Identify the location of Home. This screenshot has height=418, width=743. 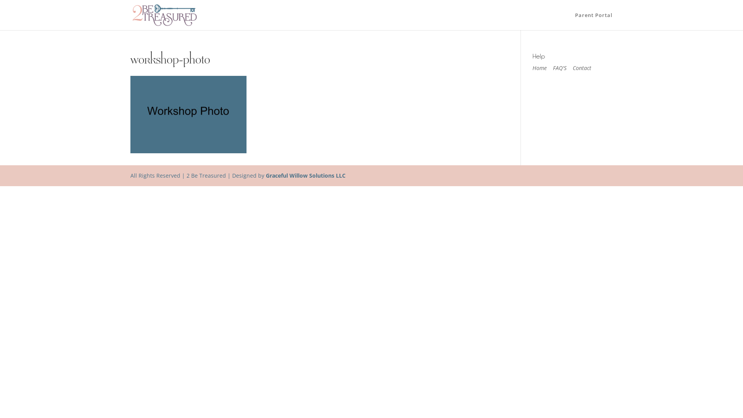
(539, 68).